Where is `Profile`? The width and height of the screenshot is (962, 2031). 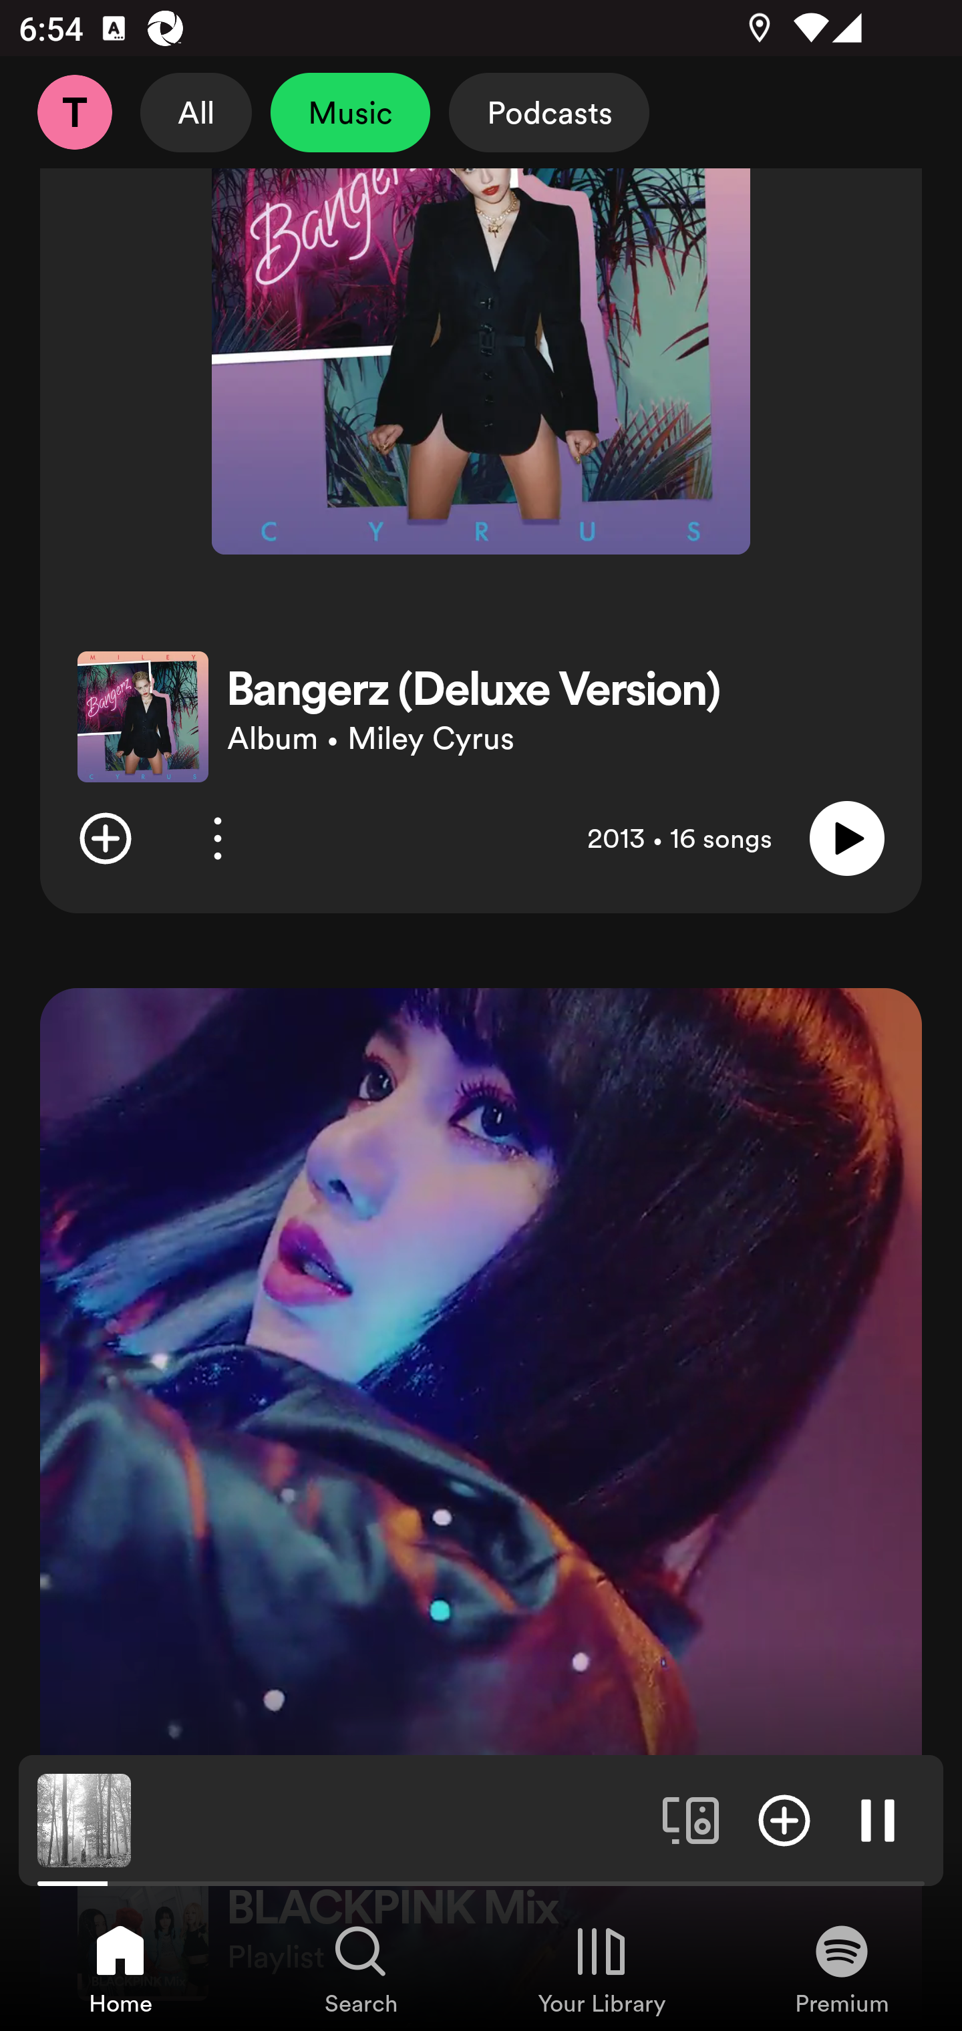 Profile is located at coordinates (74, 112).